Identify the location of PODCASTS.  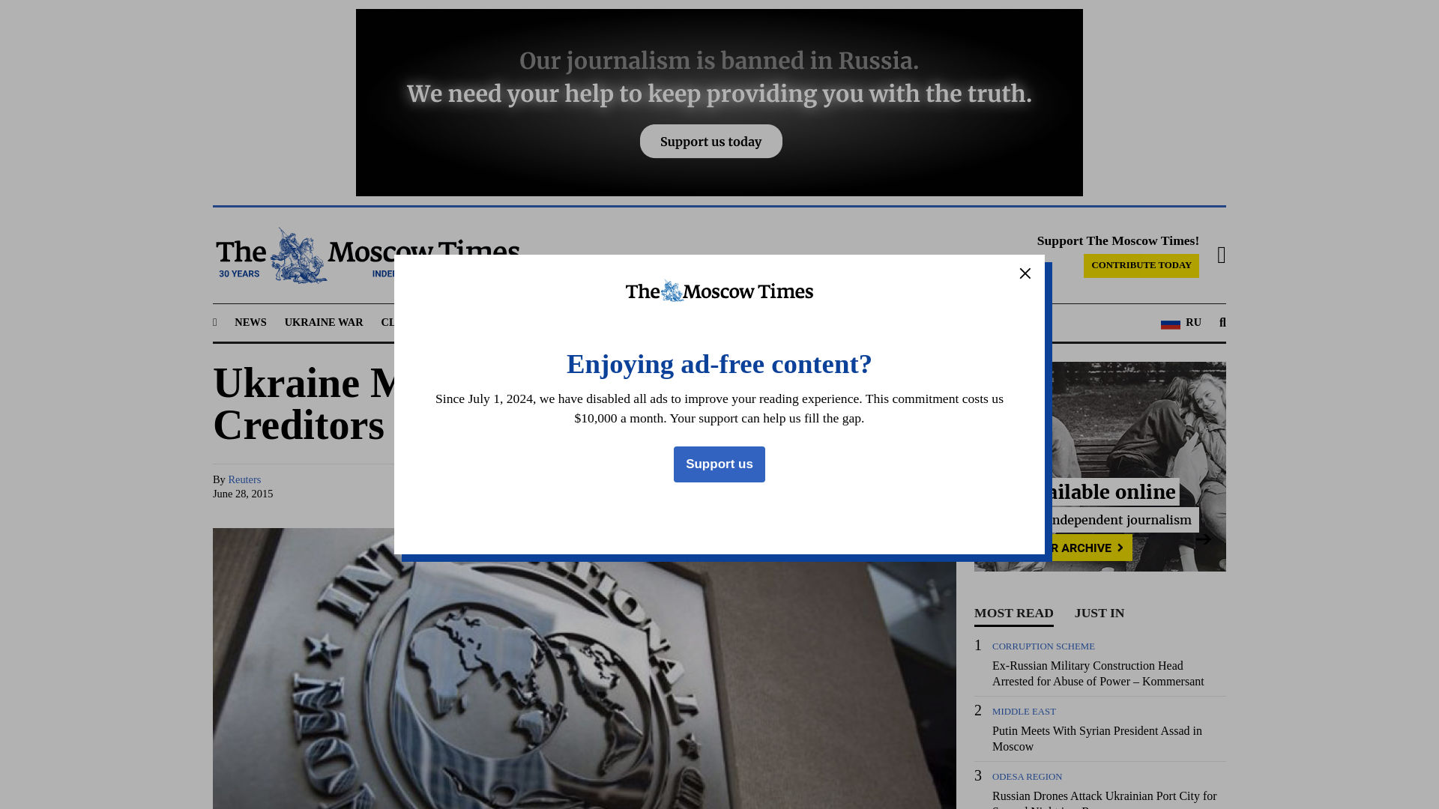
(770, 322).